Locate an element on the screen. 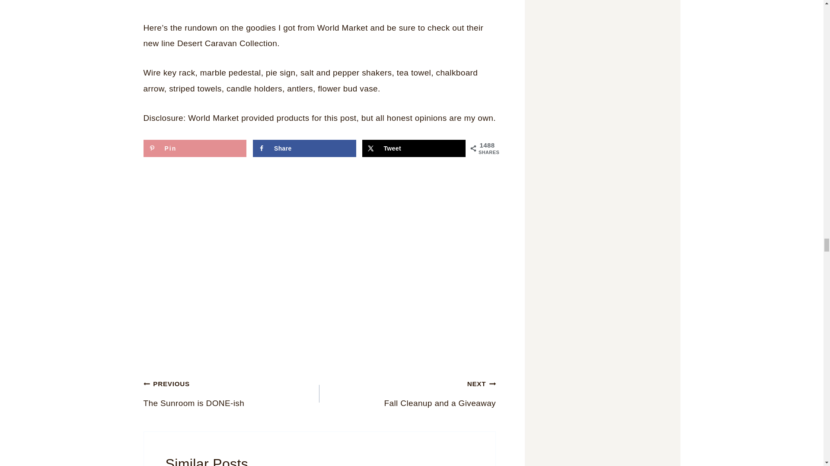 Image resolution: width=830 pixels, height=466 pixels. Share on Facebook is located at coordinates (304, 148).